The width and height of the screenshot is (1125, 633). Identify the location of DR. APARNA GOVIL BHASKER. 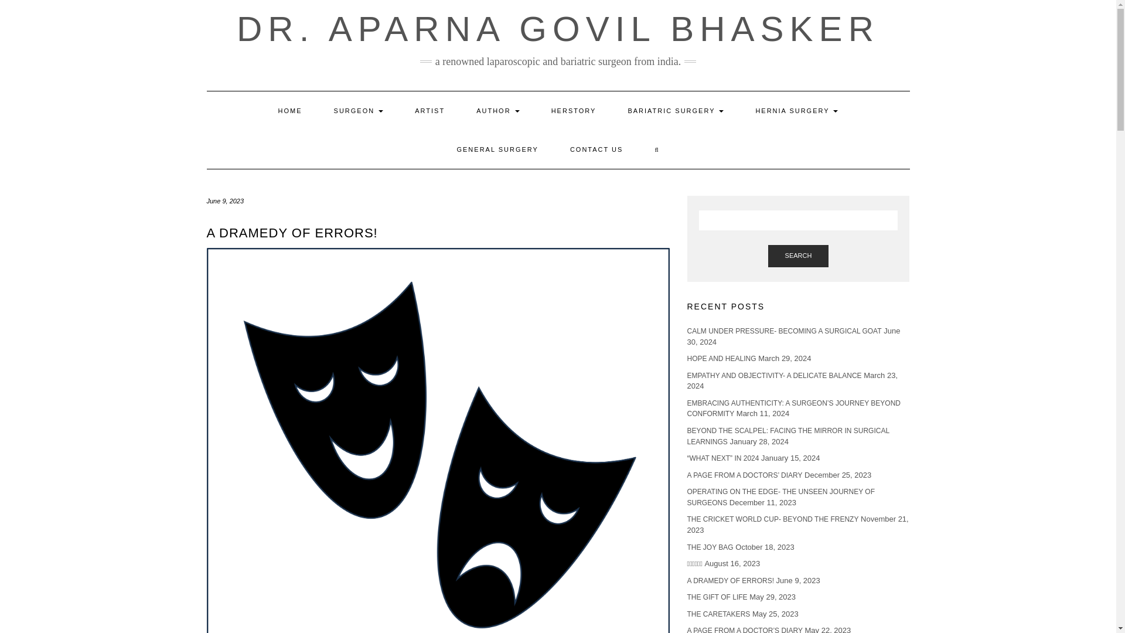
(558, 29).